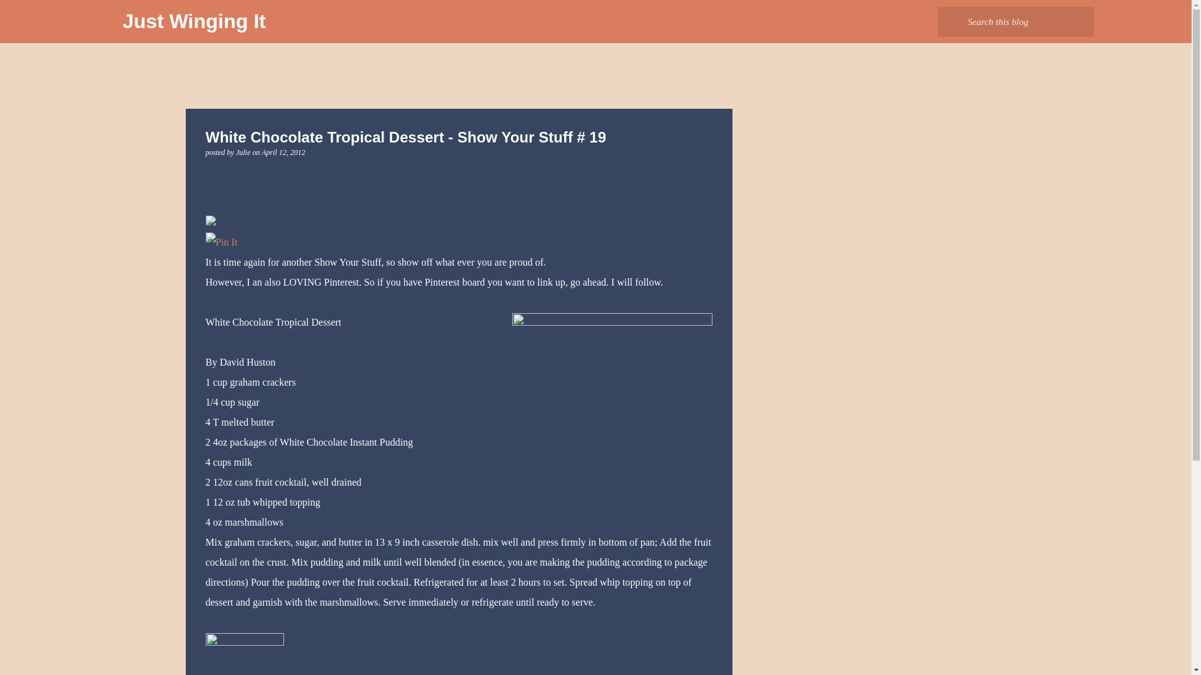  What do you see at coordinates (244, 152) in the screenshot?
I see `Julie` at bounding box center [244, 152].